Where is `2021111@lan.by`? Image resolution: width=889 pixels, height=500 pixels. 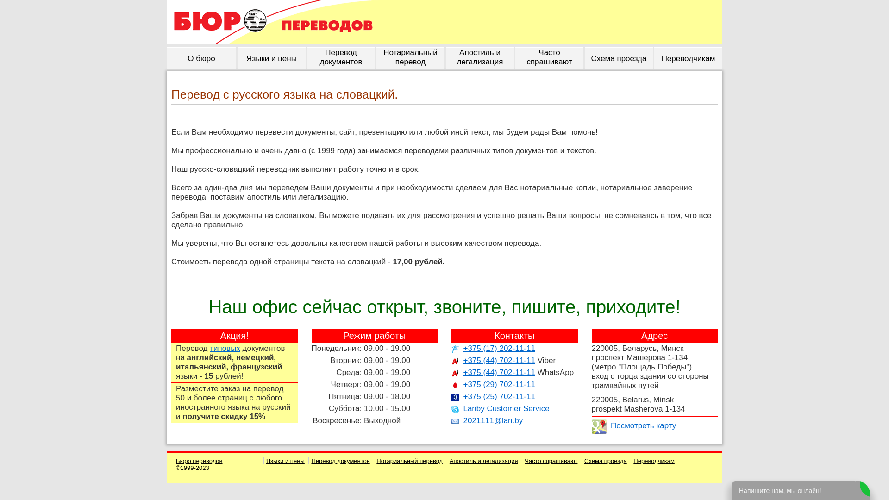
2021111@lan.by is located at coordinates (493, 420).